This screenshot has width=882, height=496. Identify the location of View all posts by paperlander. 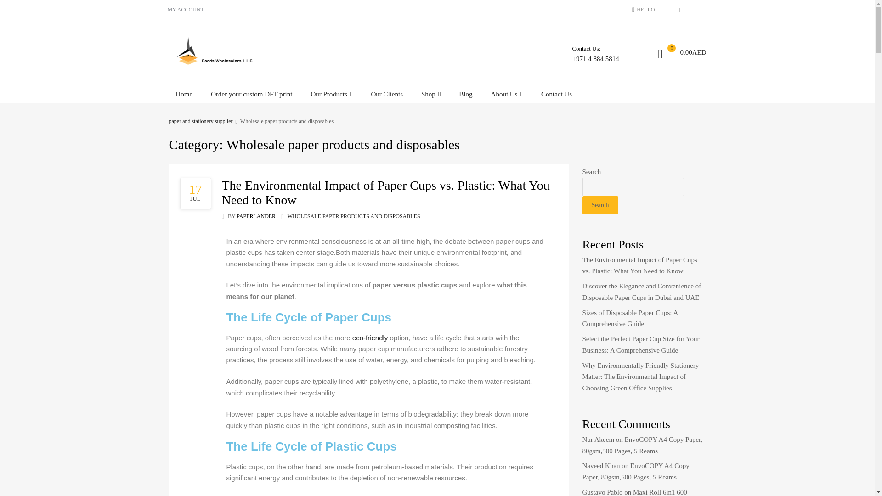
(431, 94).